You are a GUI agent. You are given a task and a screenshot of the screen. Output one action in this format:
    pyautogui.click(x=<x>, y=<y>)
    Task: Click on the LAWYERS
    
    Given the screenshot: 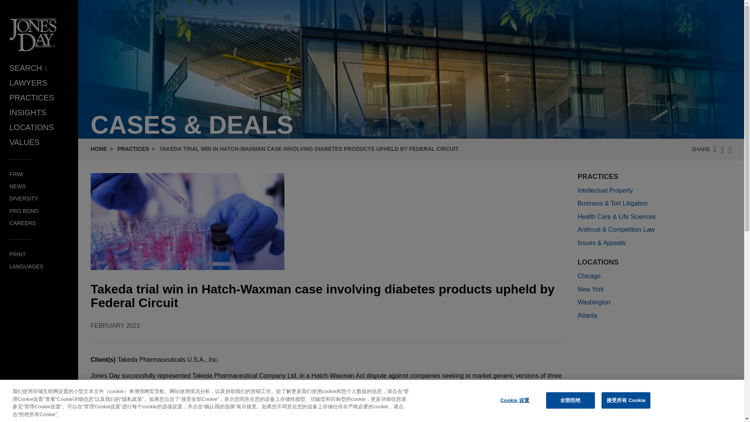 What is the action you would take?
    pyautogui.click(x=28, y=82)
    